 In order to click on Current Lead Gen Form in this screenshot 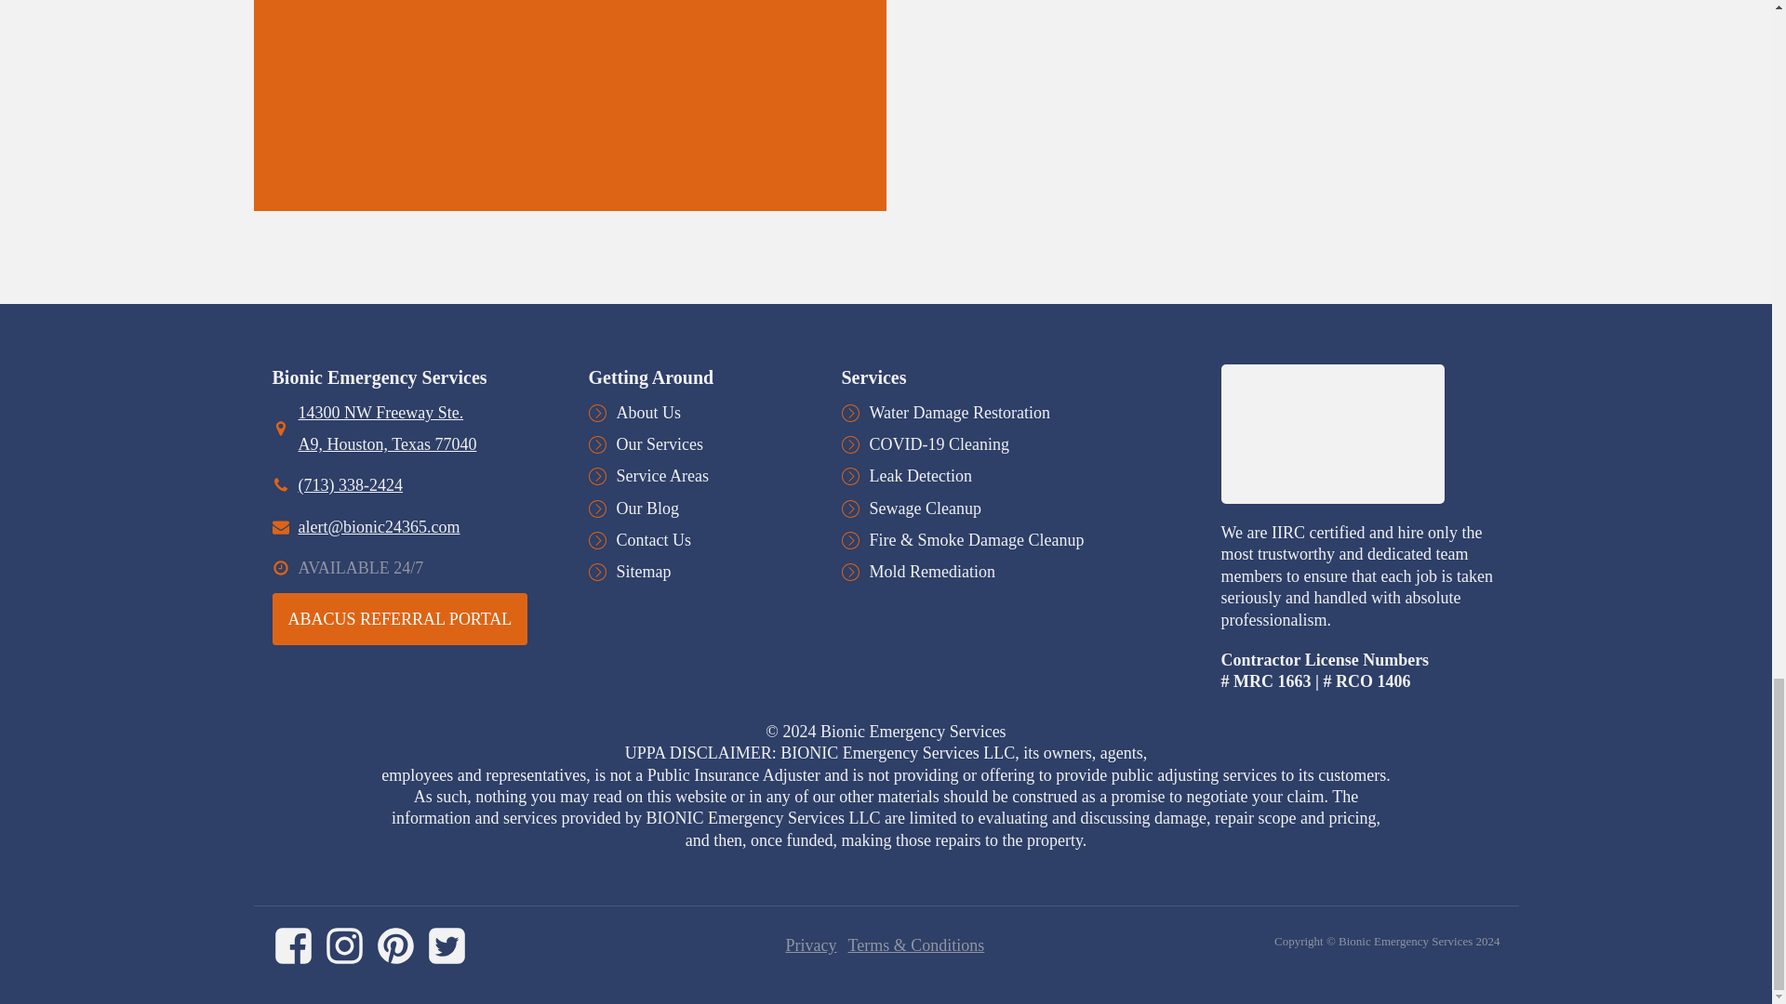, I will do `click(568, 32)`.